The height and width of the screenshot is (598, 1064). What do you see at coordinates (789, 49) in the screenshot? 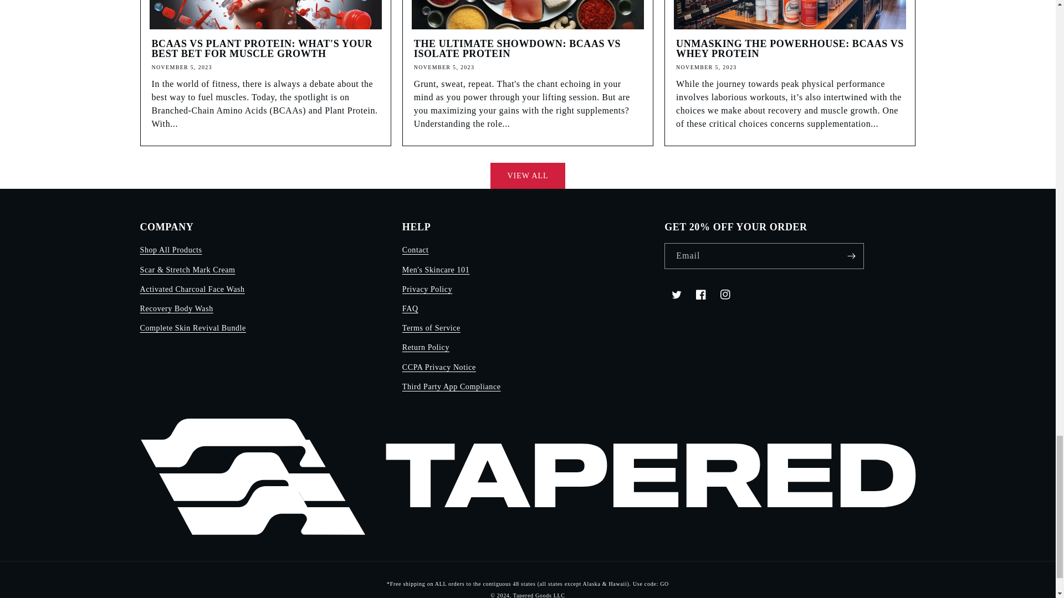
I see `UNMASKING THE POWERHOUSE: BCAAS VS WHEY PROTEIN` at bounding box center [789, 49].